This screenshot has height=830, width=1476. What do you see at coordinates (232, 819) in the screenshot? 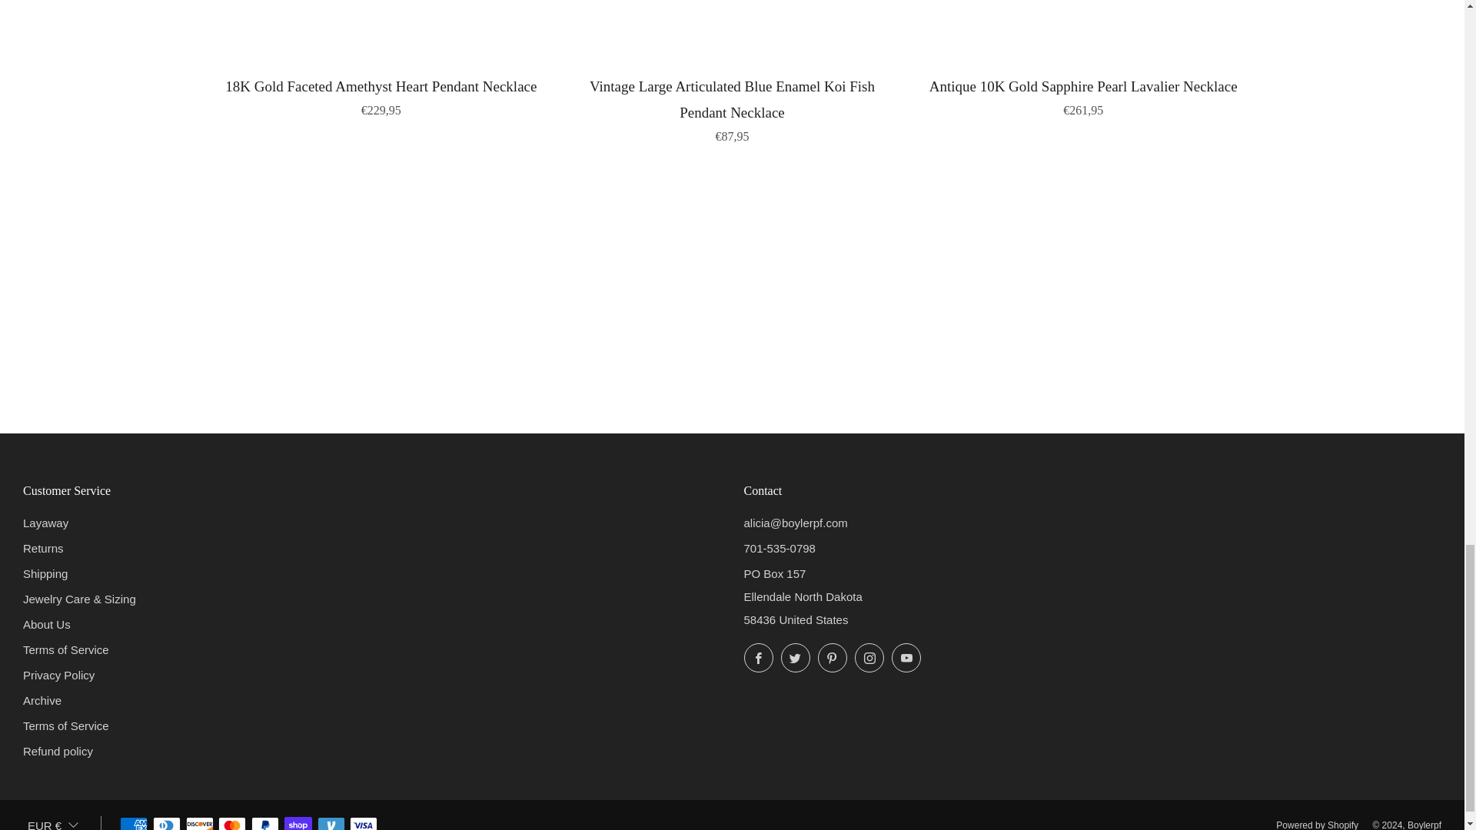
I see `Mastercard` at bounding box center [232, 819].